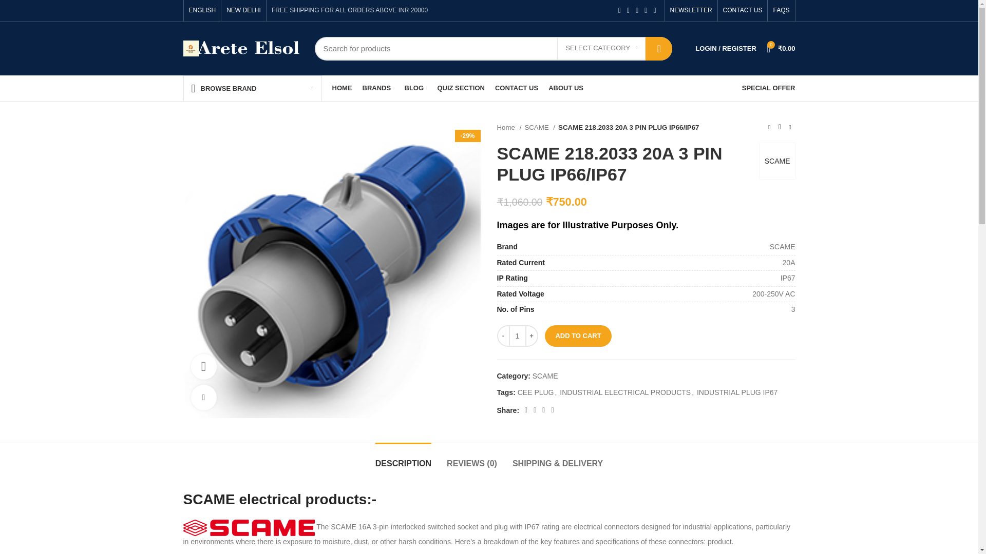 The width and height of the screenshot is (986, 554). I want to click on HOME, so click(342, 88).